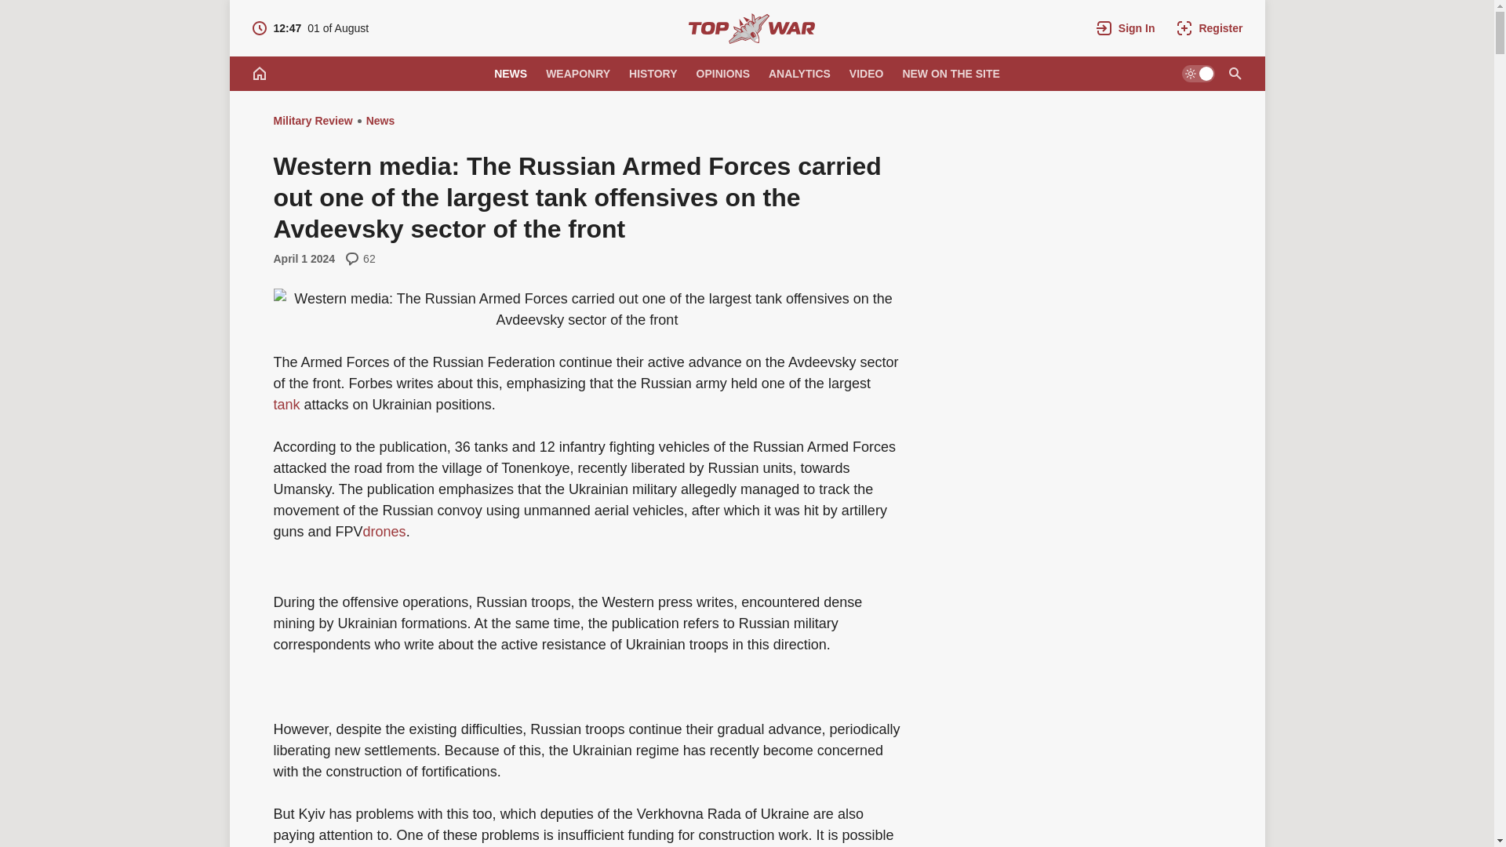  I want to click on Sign In, so click(1126, 28).